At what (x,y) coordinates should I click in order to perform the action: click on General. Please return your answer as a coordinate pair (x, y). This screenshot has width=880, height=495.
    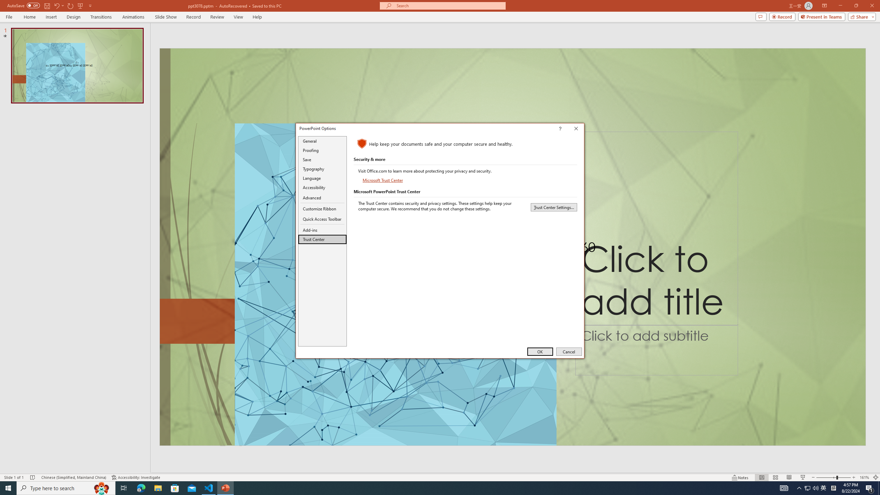
    Looking at the image, I should click on (322, 141).